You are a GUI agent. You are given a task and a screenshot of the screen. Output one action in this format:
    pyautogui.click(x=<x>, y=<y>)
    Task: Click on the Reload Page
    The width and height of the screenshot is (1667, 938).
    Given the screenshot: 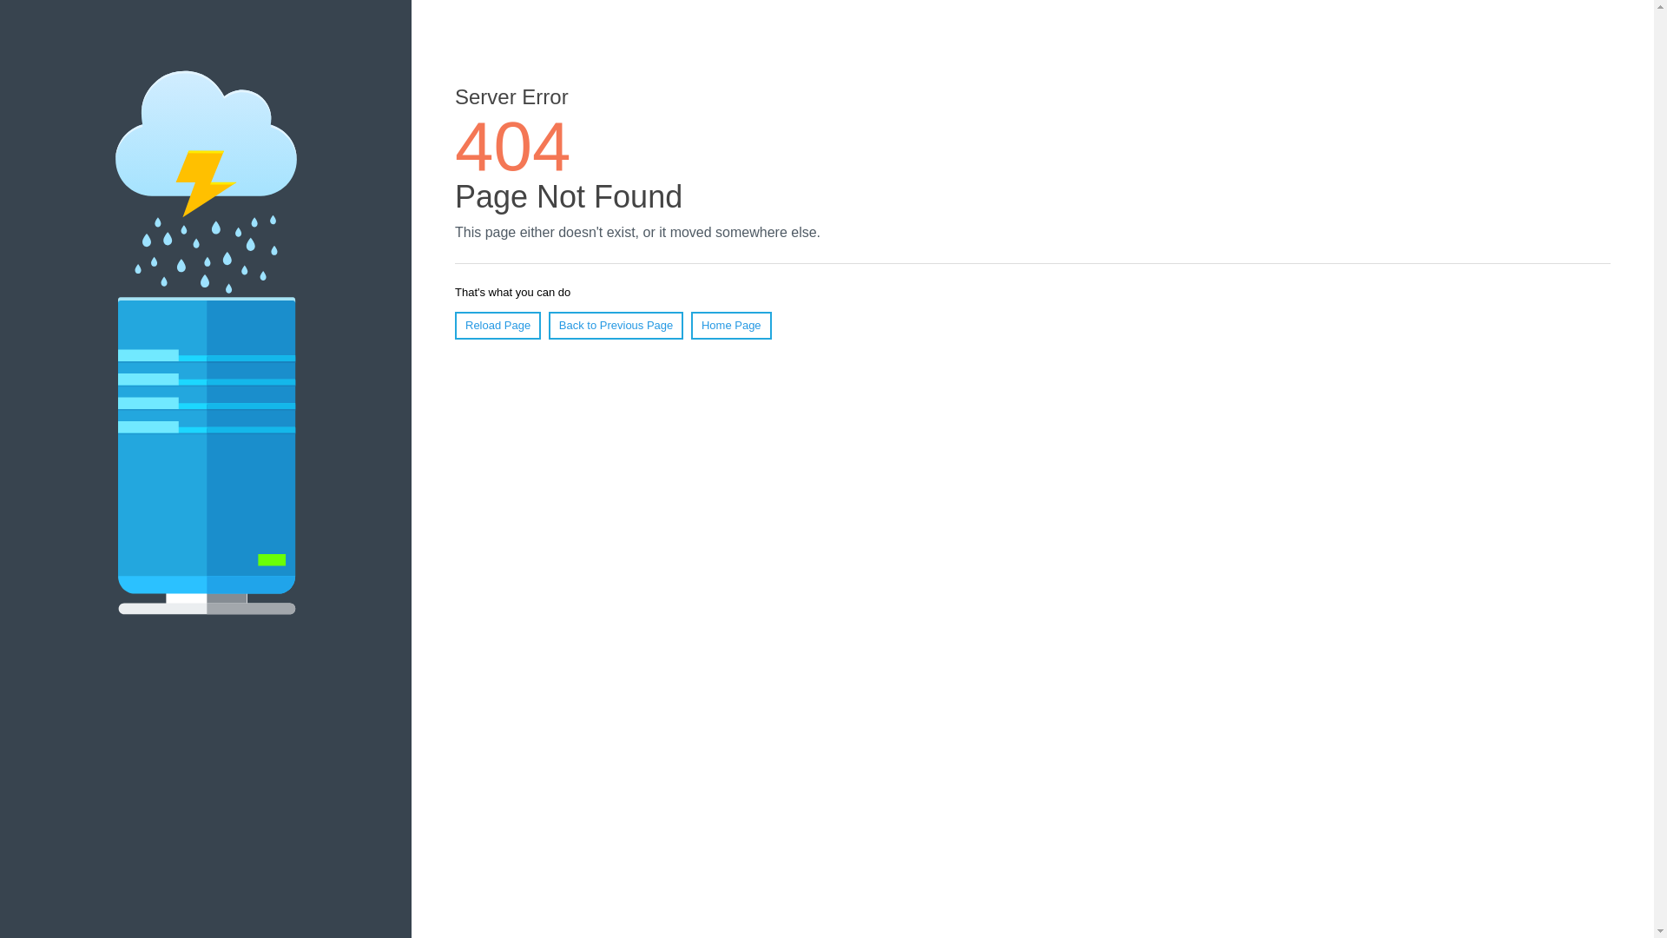 What is the action you would take?
    pyautogui.click(x=498, y=326)
    